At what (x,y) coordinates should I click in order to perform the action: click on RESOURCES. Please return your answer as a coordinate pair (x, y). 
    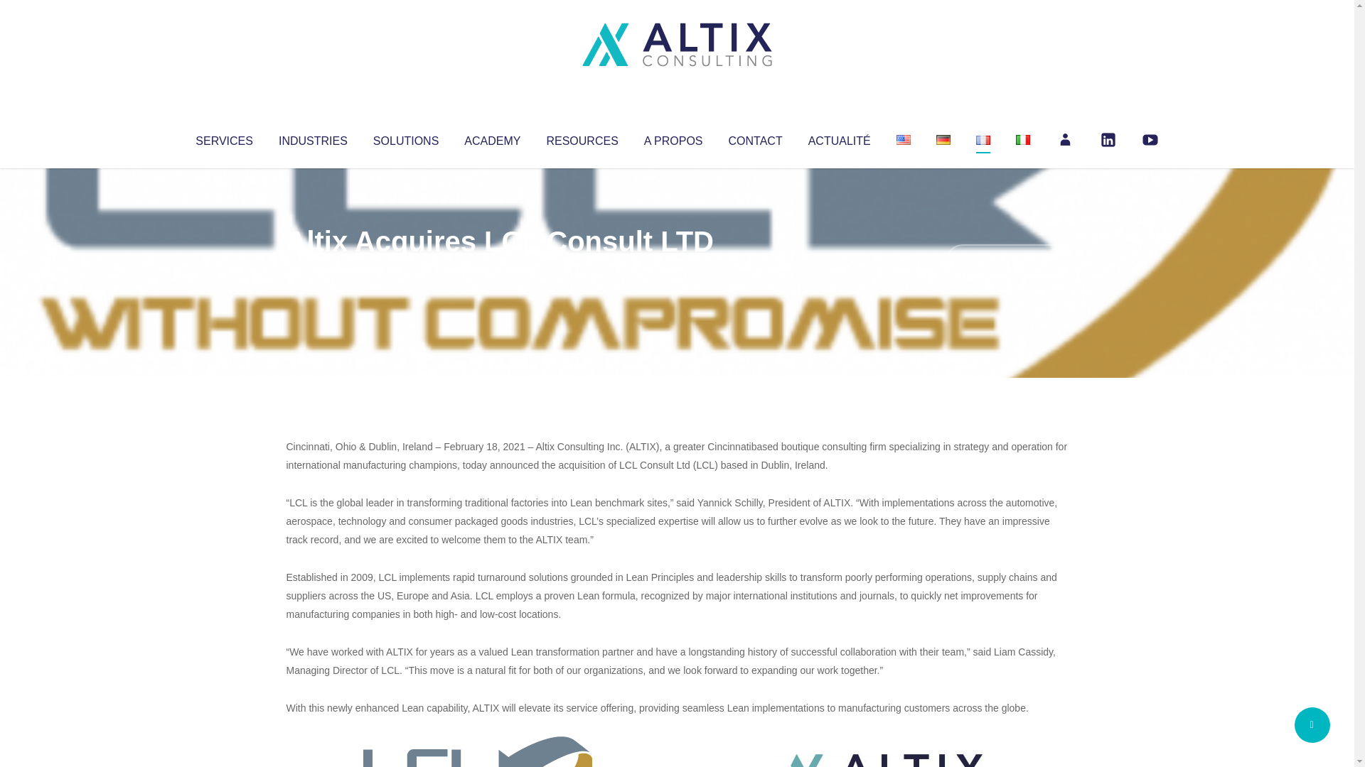
    Looking at the image, I should click on (582, 138).